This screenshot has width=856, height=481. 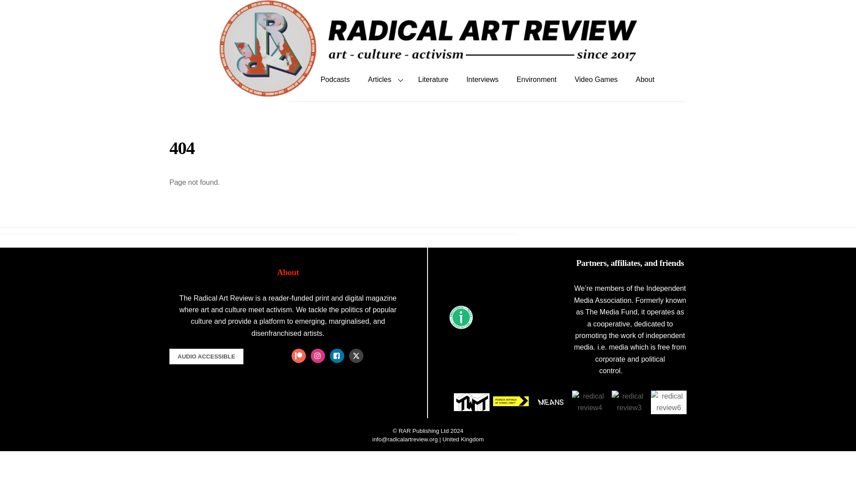 I want to click on redical review3, so click(x=630, y=402).